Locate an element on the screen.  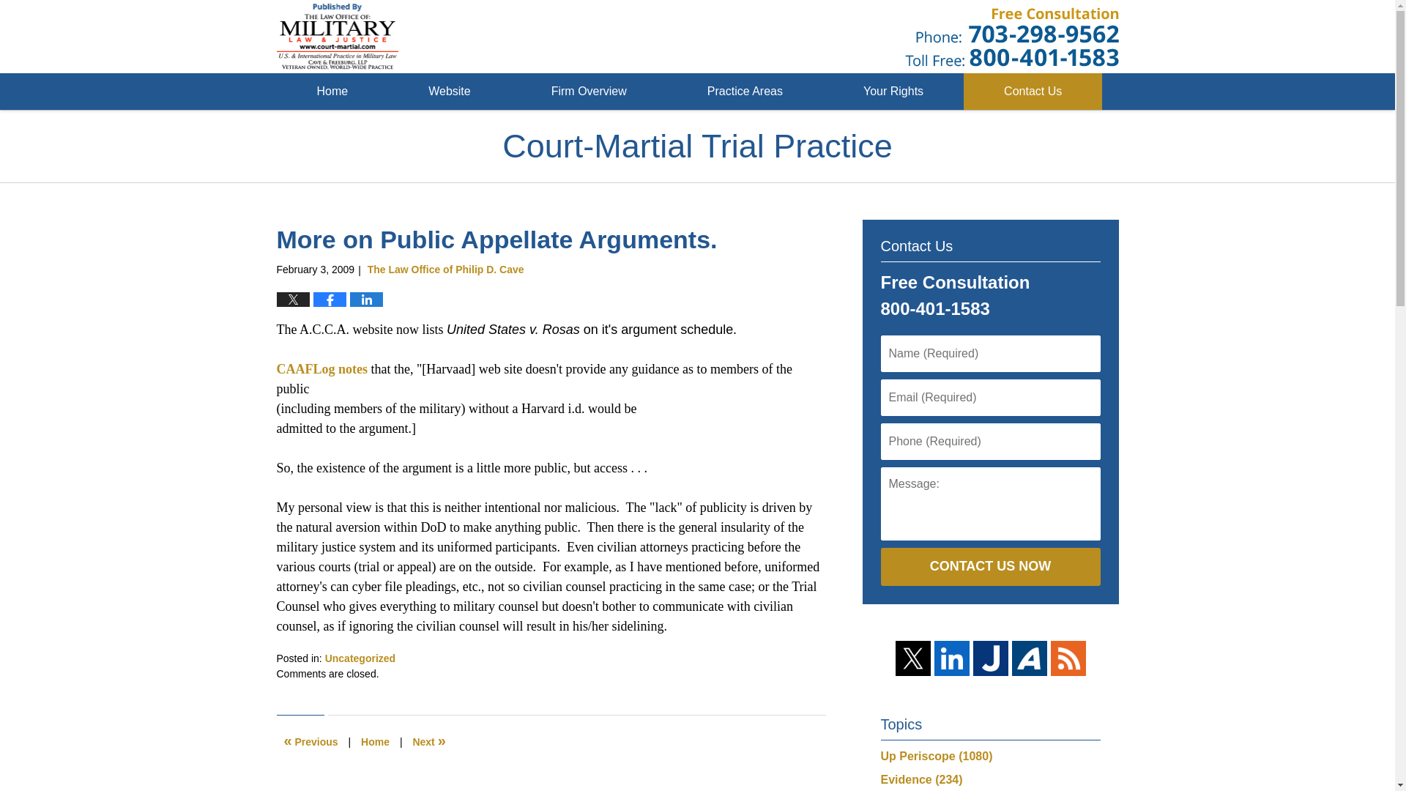
Your Rights is located at coordinates (893, 92).